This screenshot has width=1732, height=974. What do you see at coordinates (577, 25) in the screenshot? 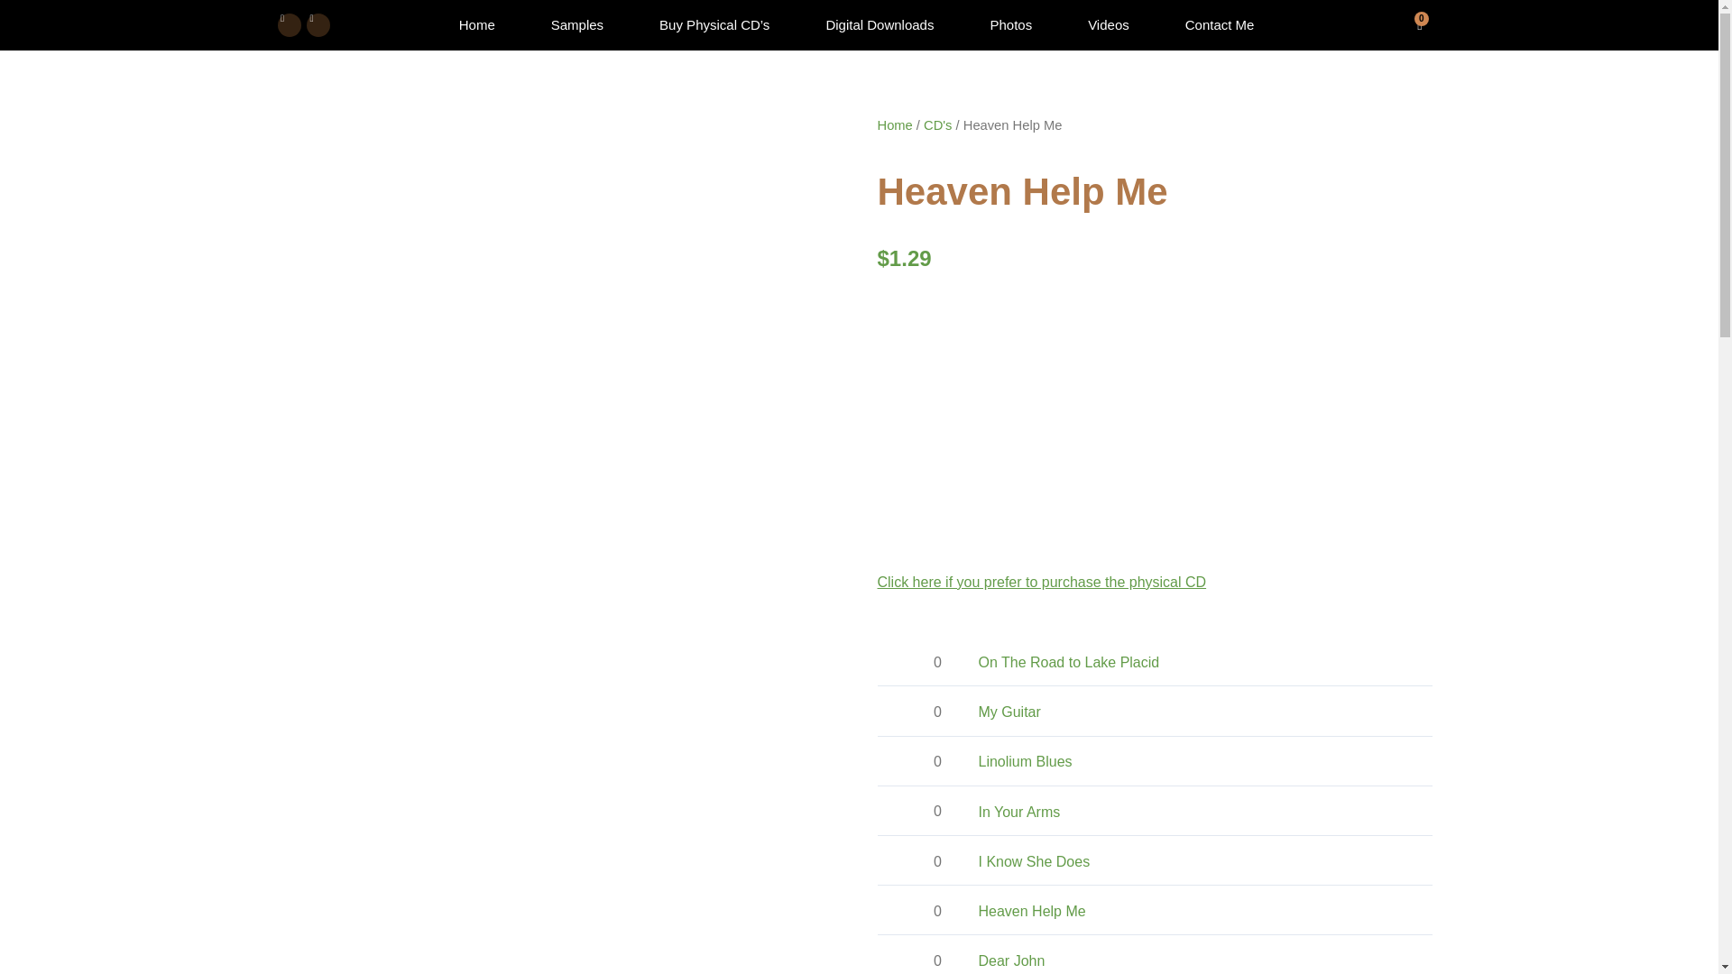
I see `Samples` at bounding box center [577, 25].